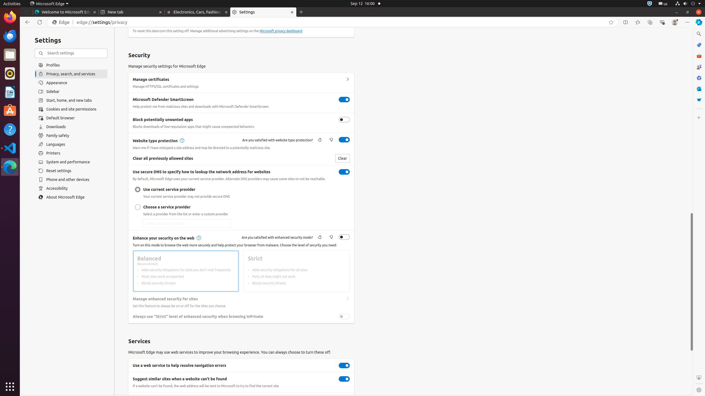 This screenshot has height=396, width=705. What do you see at coordinates (10, 129) in the screenshot?
I see `Help` at bounding box center [10, 129].